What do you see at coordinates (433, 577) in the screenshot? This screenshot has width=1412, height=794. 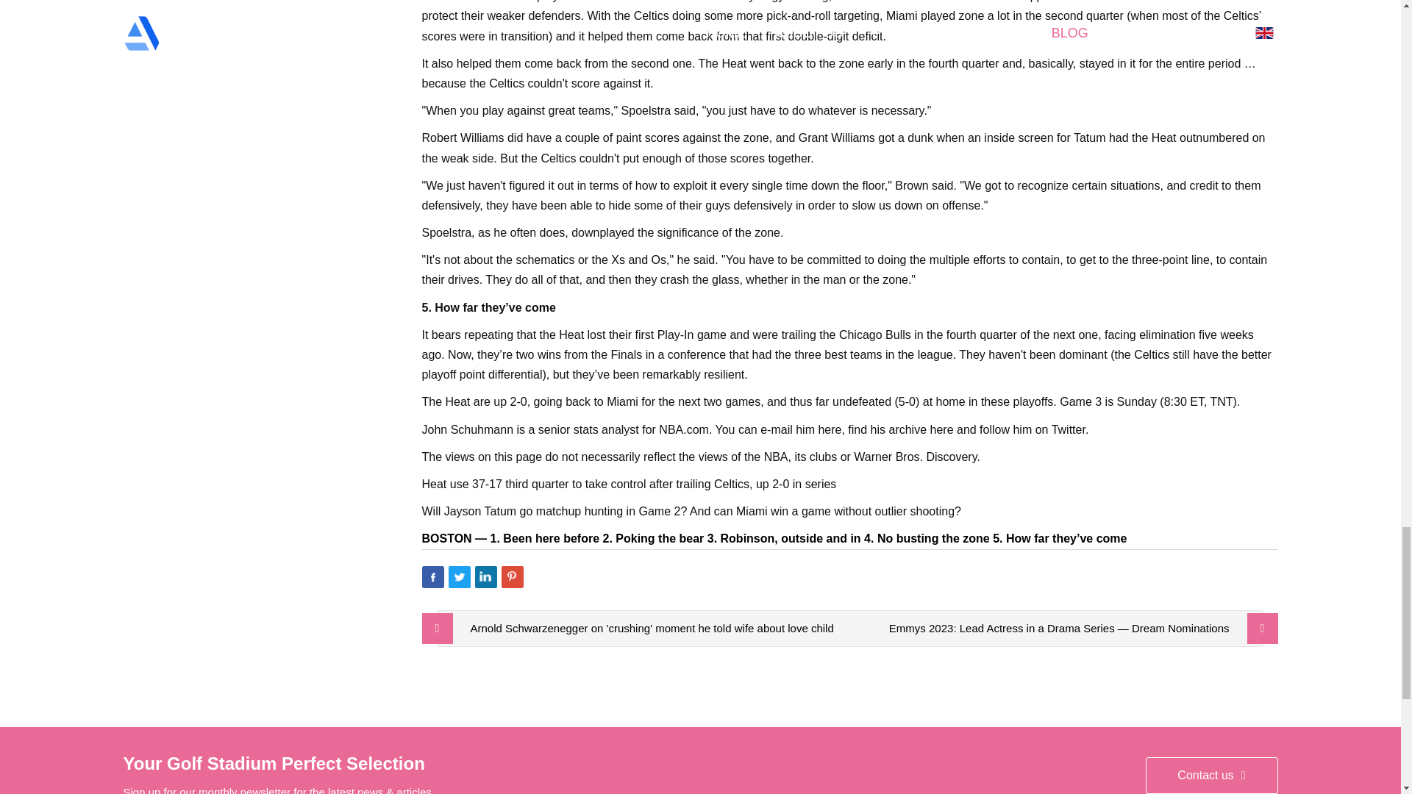 I see `Facebook` at bounding box center [433, 577].